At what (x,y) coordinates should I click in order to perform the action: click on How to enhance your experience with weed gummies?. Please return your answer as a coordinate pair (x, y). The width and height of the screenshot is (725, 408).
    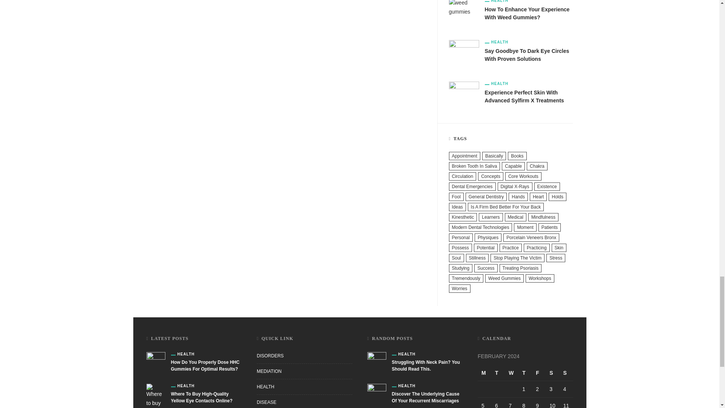
    Looking at the image, I should click on (527, 14).